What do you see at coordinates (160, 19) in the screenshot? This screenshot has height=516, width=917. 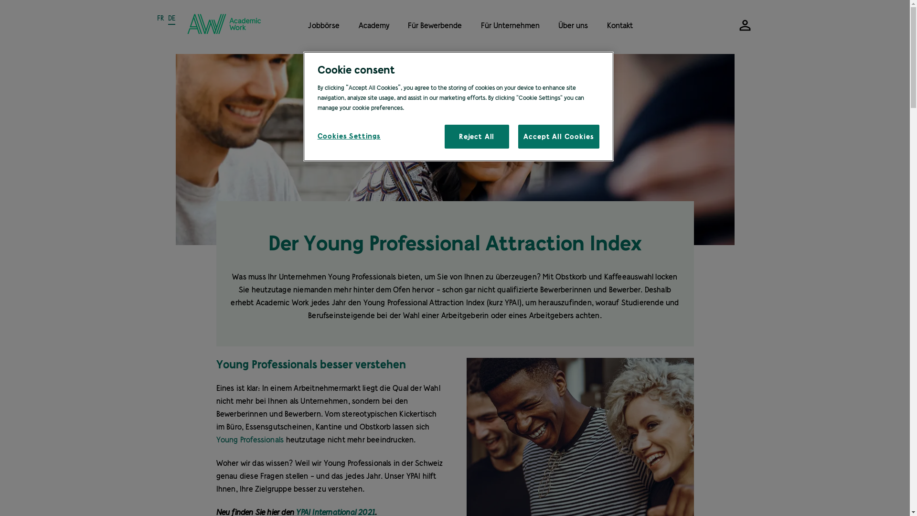 I see `FR` at bounding box center [160, 19].